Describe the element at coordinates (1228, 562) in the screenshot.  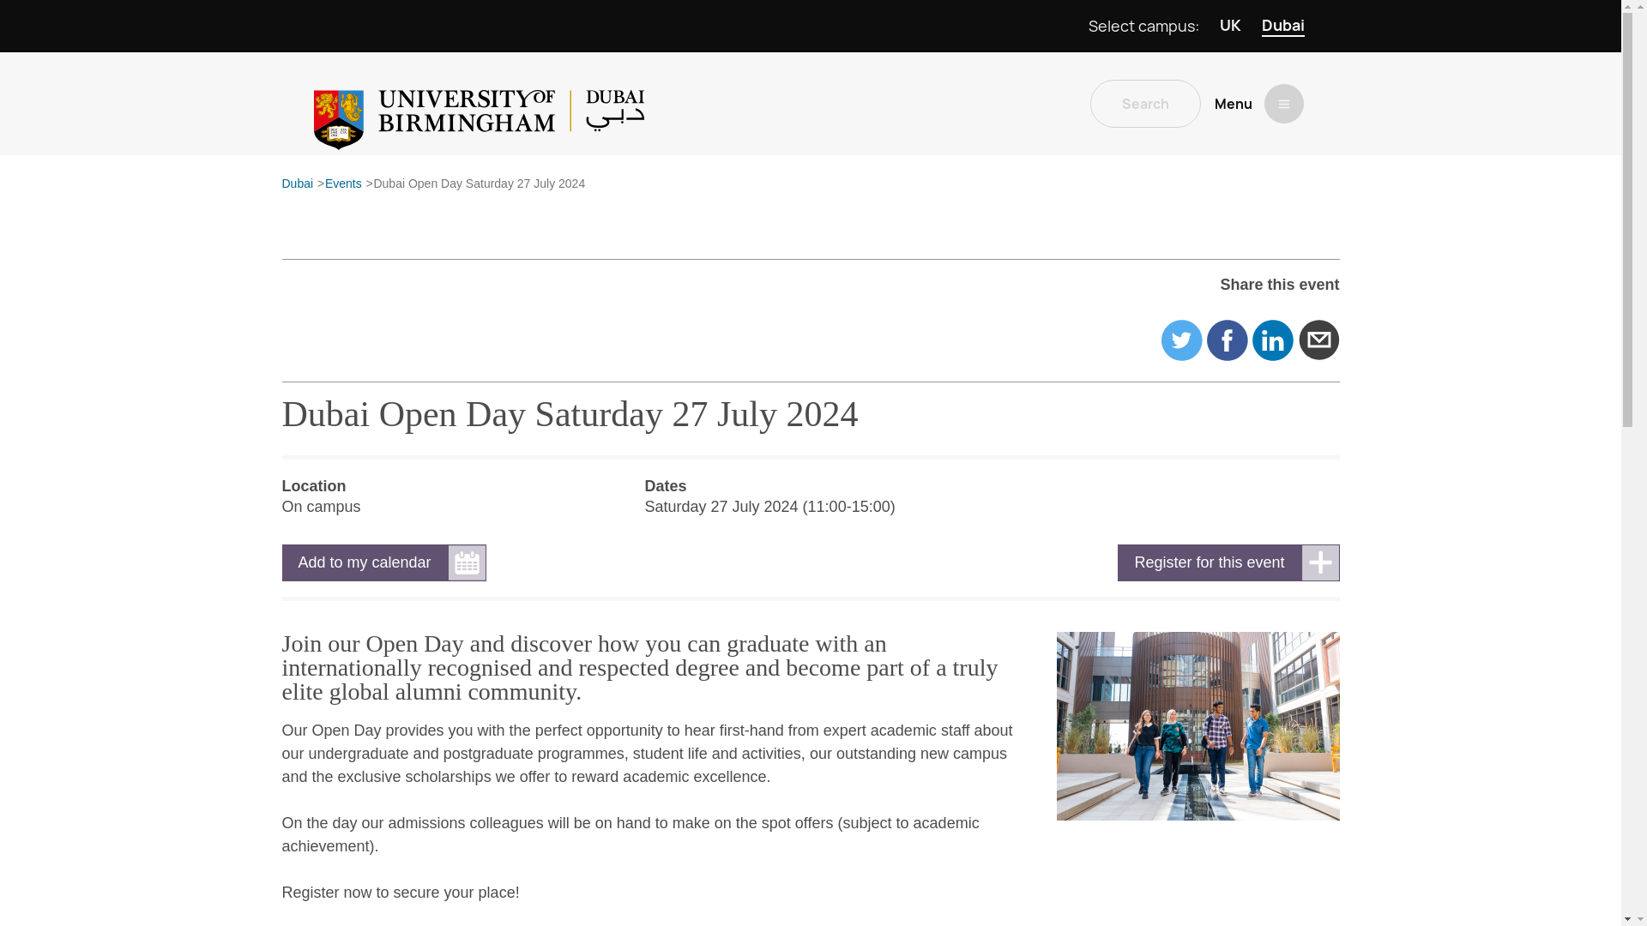
I see `Register for this event` at that location.